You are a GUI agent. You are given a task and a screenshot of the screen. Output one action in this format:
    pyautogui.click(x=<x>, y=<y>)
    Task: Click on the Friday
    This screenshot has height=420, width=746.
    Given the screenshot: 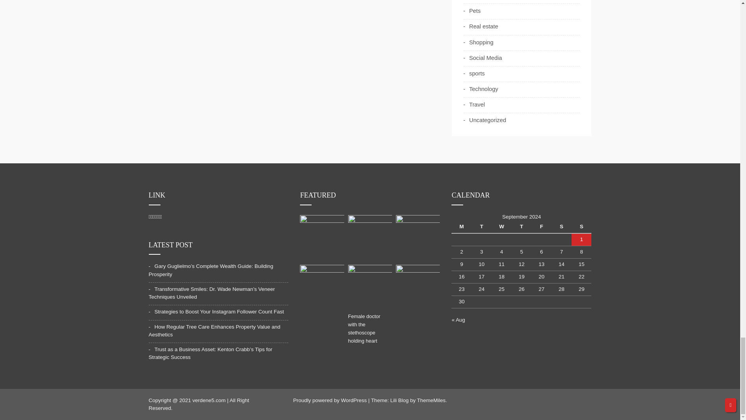 What is the action you would take?
    pyautogui.click(x=541, y=227)
    